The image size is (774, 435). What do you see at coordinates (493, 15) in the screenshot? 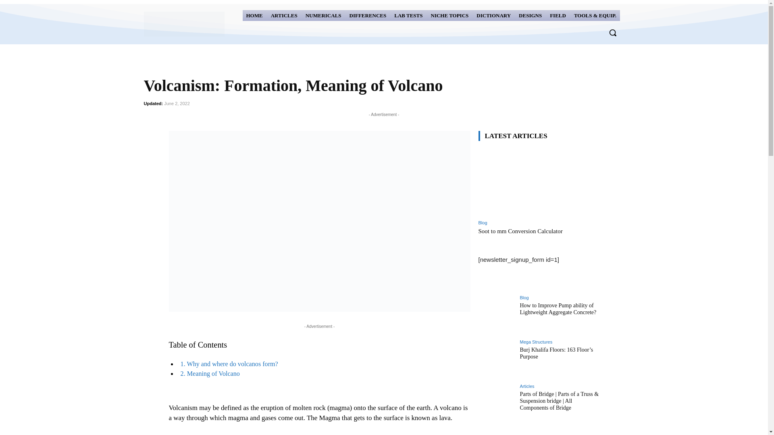
I see `DICTIONARY` at bounding box center [493, 15].